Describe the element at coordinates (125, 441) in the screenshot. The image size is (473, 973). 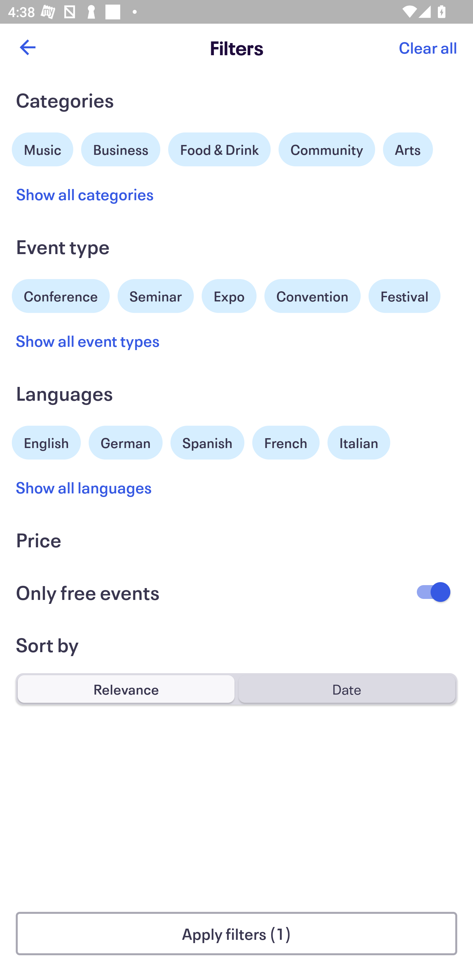
I see `German` at that location.